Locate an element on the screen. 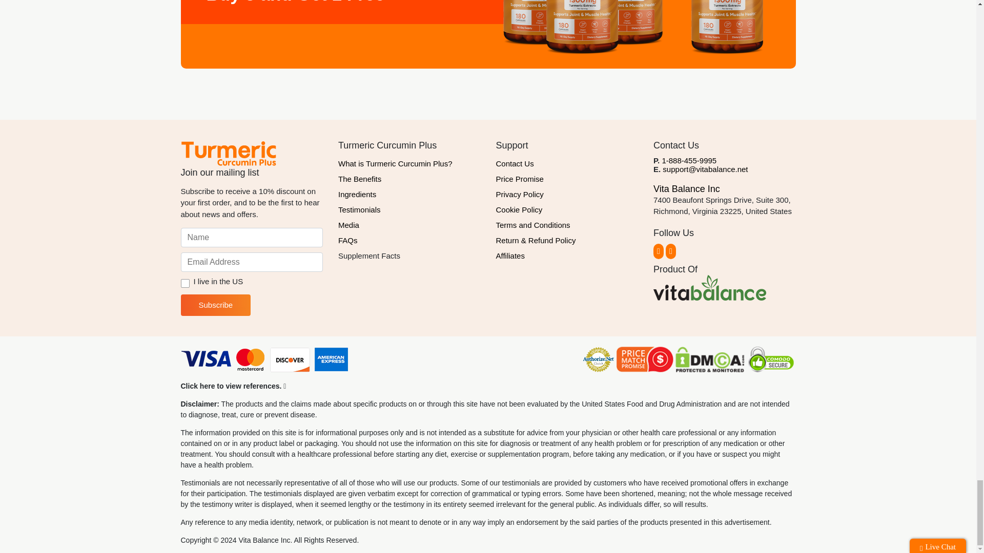 This screenshot has width=984, height=553. The Benefits is located at coordinates (409, 179).